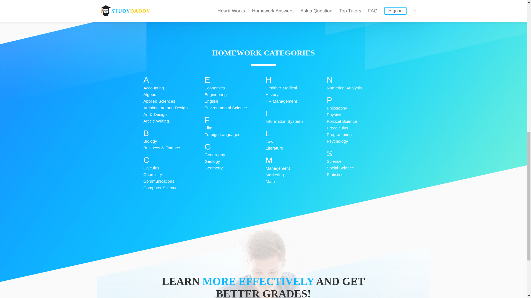  I want to click on Computer Science, so click(174, 188).